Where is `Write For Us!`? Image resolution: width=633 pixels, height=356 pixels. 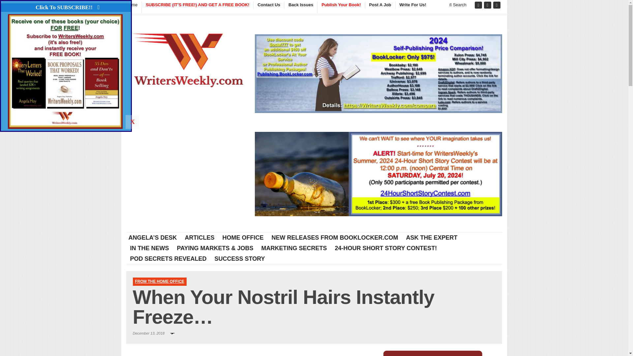 Write For Us! is located at coordinates (413, 5).